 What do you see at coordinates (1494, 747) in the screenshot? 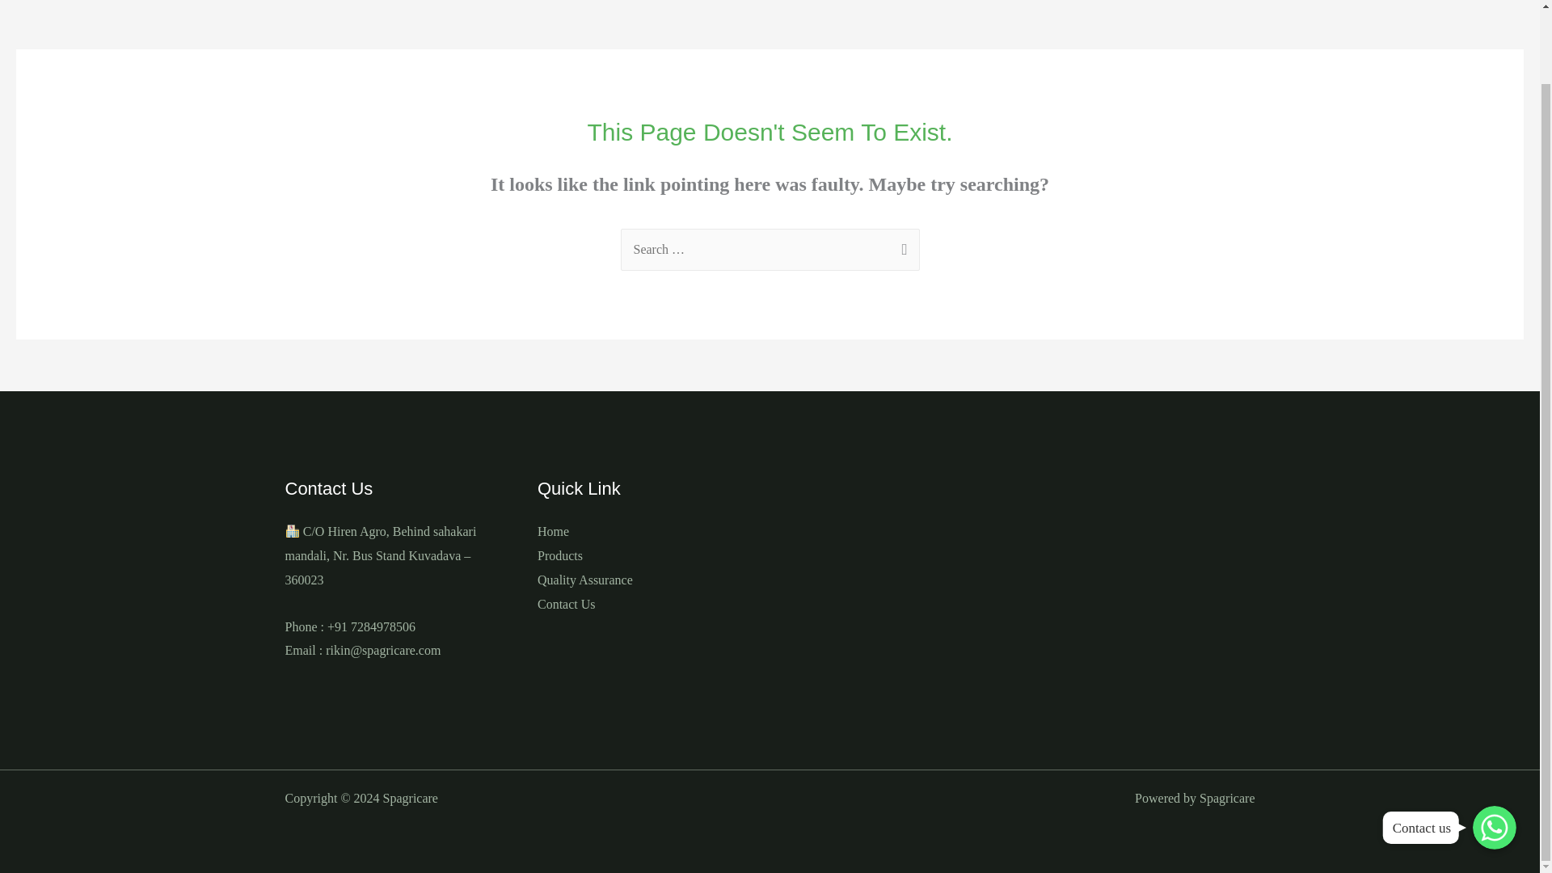
I see `WhatsApp` at bounding box center [1494, 747].